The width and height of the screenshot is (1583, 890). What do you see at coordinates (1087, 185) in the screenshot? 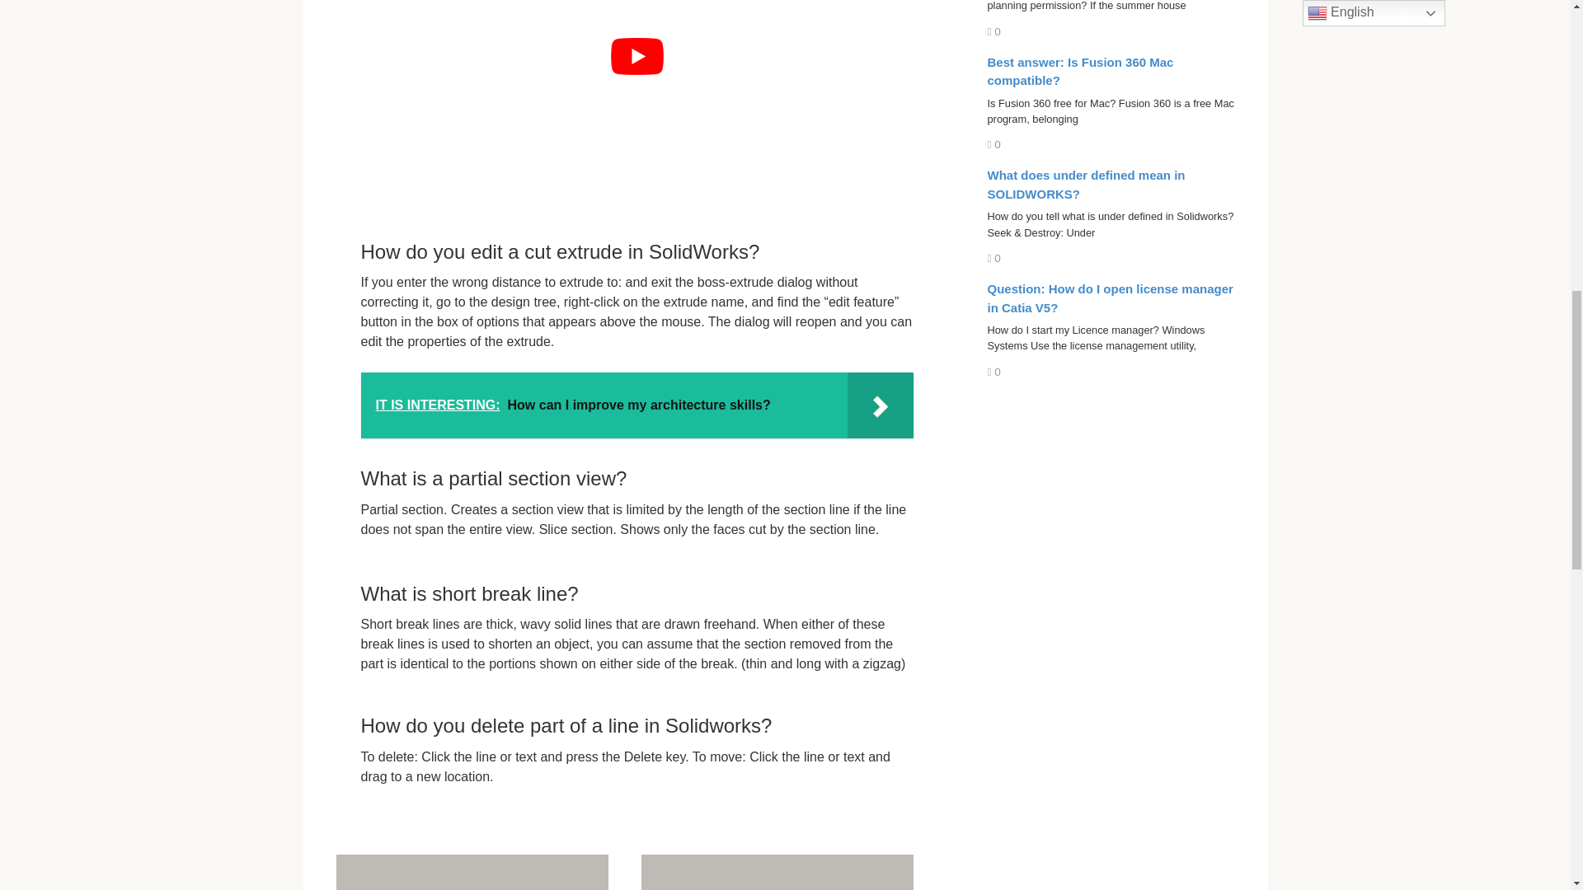
I see `Comments` at bounding box center [1087, 185].